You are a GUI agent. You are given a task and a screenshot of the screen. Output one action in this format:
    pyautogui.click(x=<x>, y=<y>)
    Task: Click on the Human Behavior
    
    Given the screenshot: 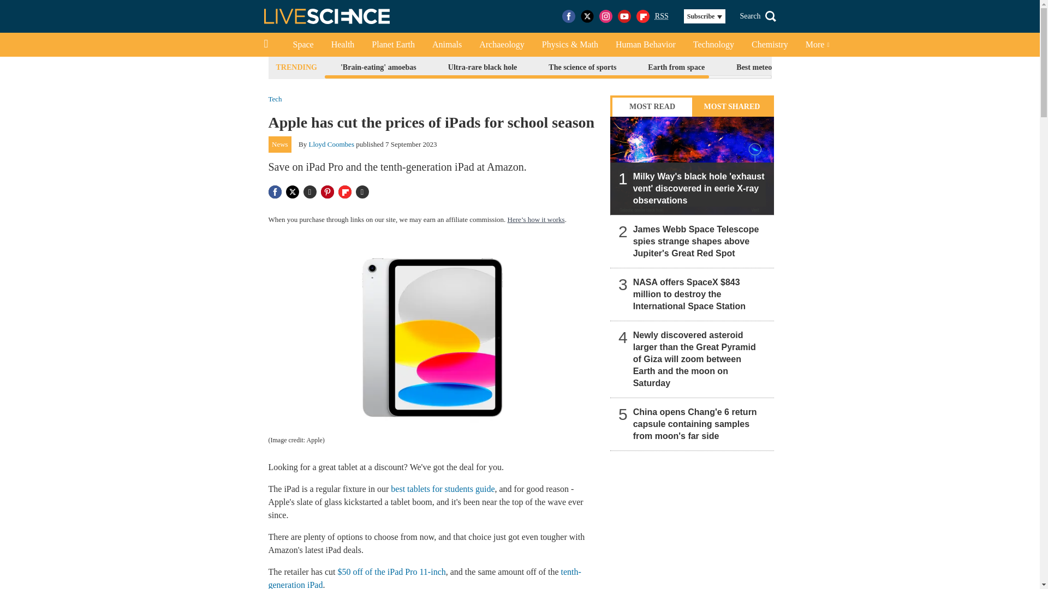 What is the action you would take?
    pyautogui.click(x=645, y=45)
    